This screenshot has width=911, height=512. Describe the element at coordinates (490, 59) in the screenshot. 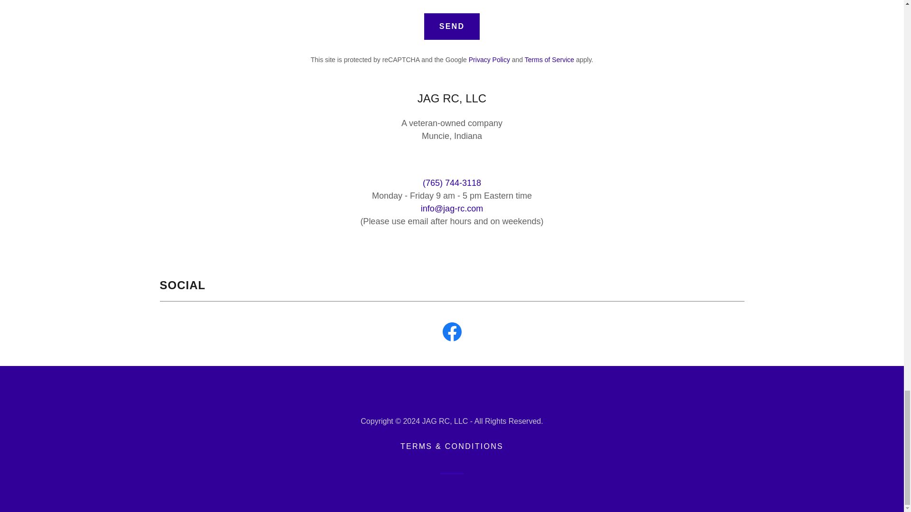

I see `Privacy Policy` at that location.